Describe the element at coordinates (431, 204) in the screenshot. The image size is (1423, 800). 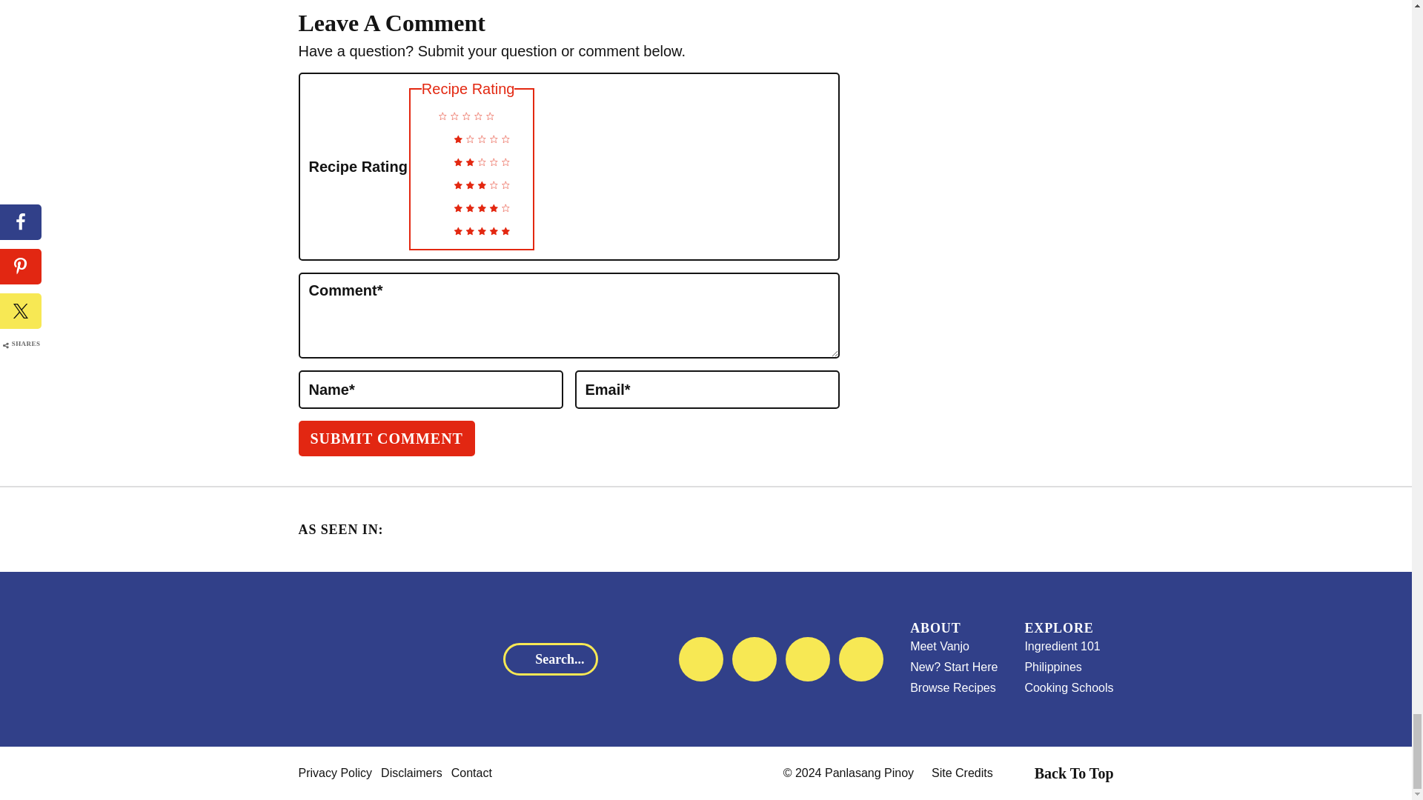
I see `4` at that location.